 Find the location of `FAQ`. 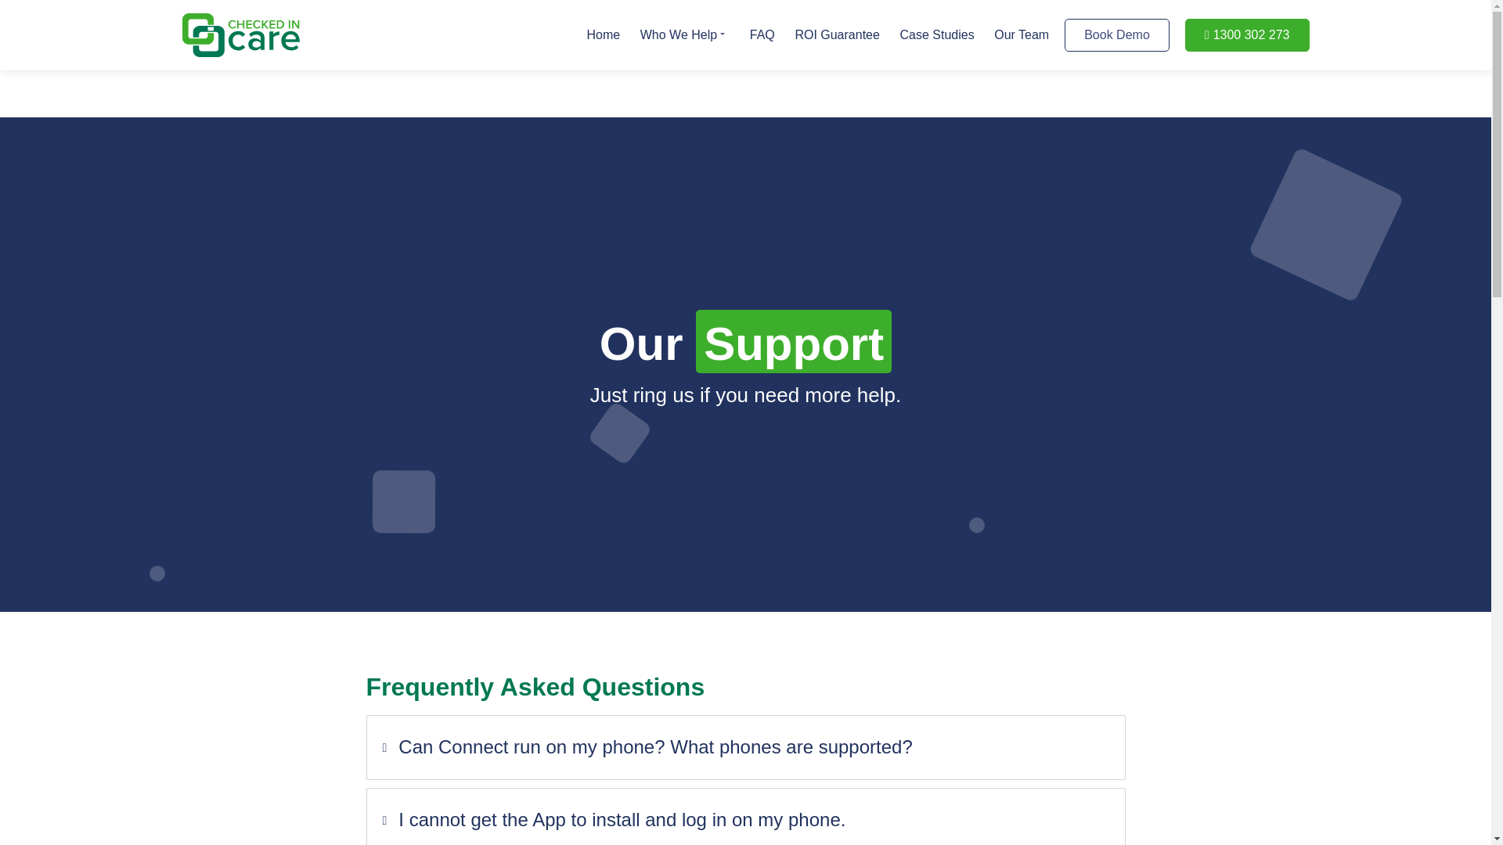

FAQ is located at coordinates (762, 34).